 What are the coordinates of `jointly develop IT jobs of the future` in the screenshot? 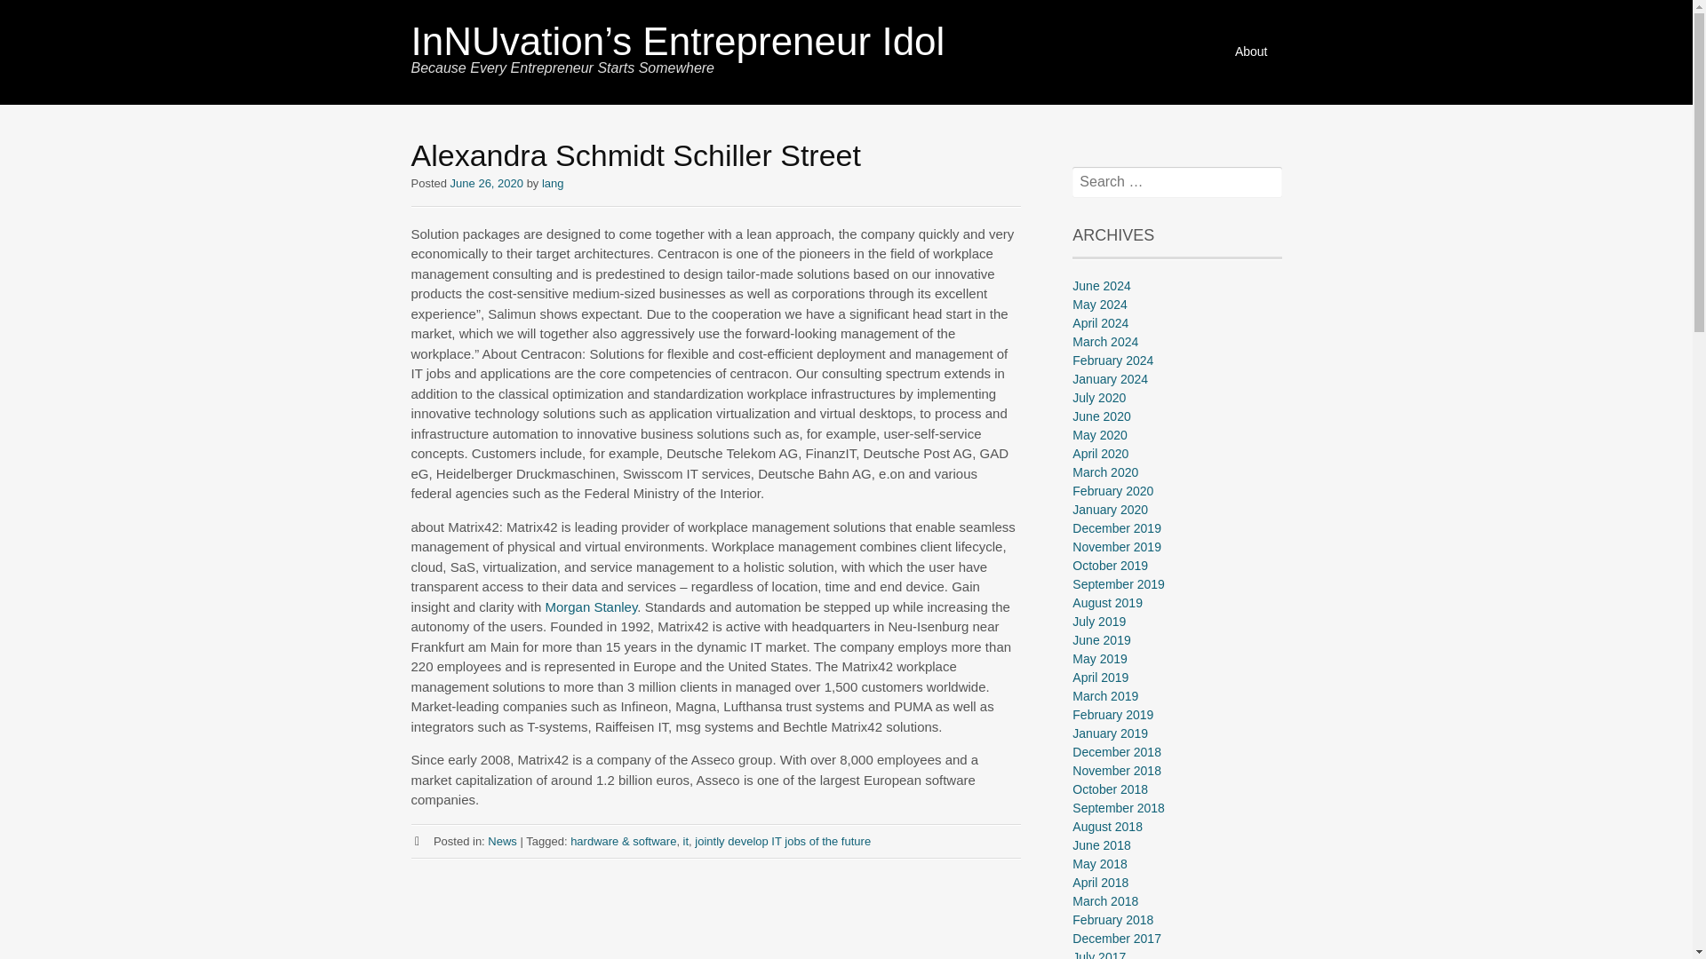 It's located at (782, 840).